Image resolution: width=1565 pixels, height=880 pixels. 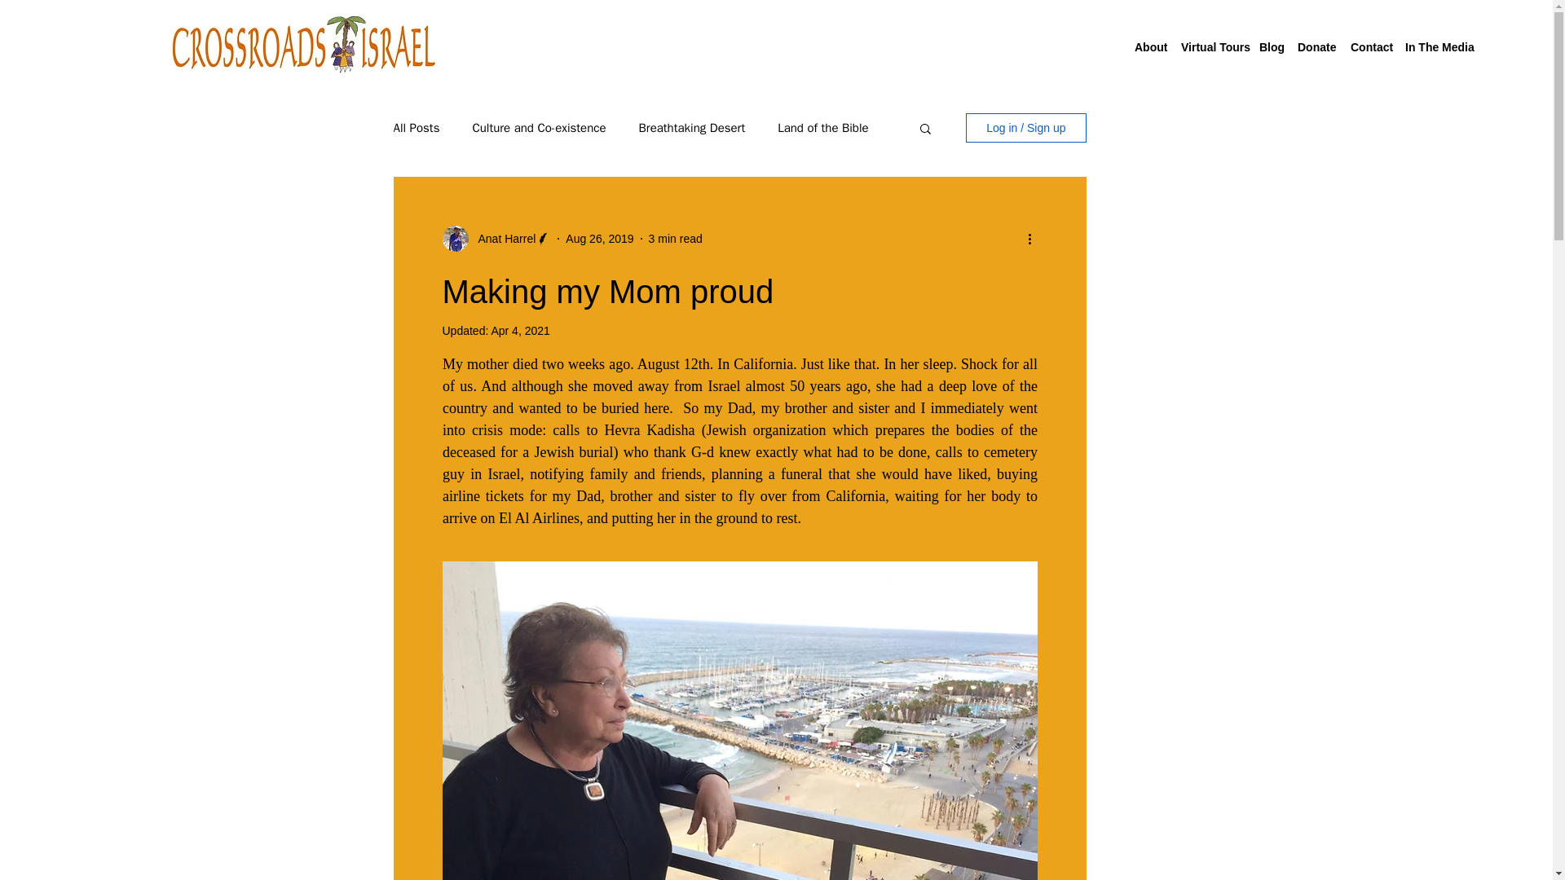 What do you see at coordinates (302, 47) in the screenshot?
I see `crossroads Israel` at bounding box center [302, 47].